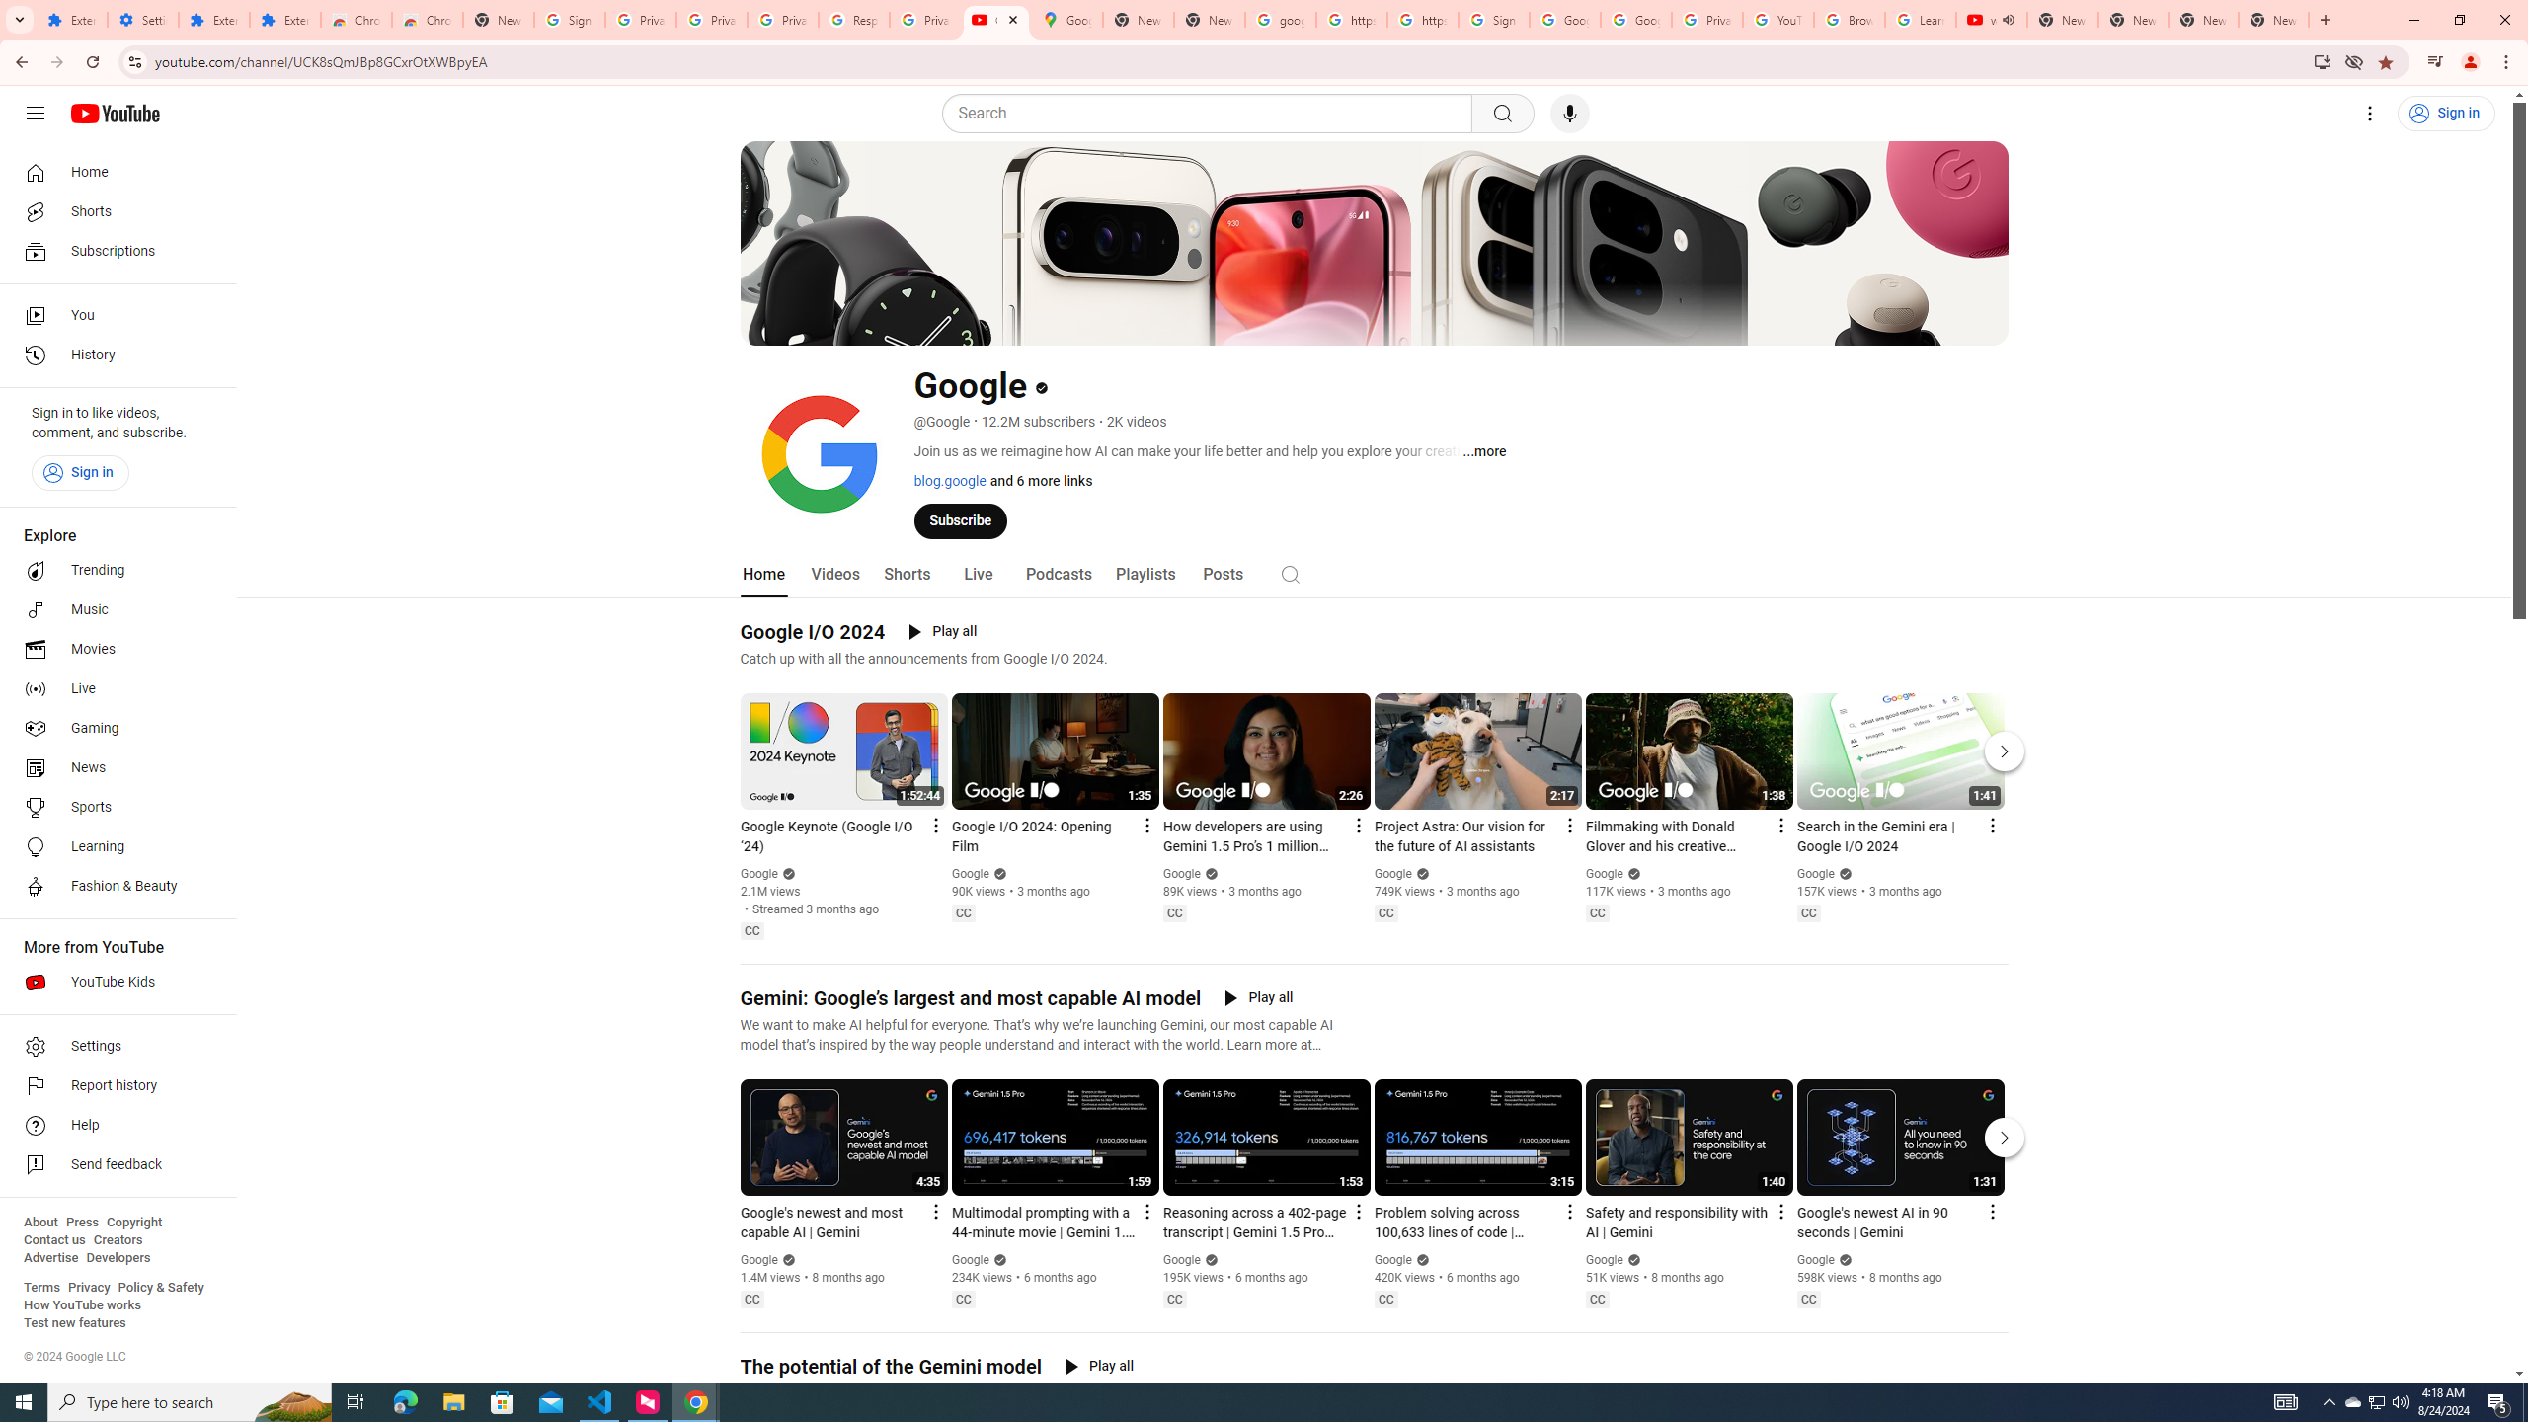 The height and width of the screenshot is (1422, 2528). What do you see at coordinates (82, 1305) in the screenshot?
I see `How YouTube works` at bounding box center [82, 1305].